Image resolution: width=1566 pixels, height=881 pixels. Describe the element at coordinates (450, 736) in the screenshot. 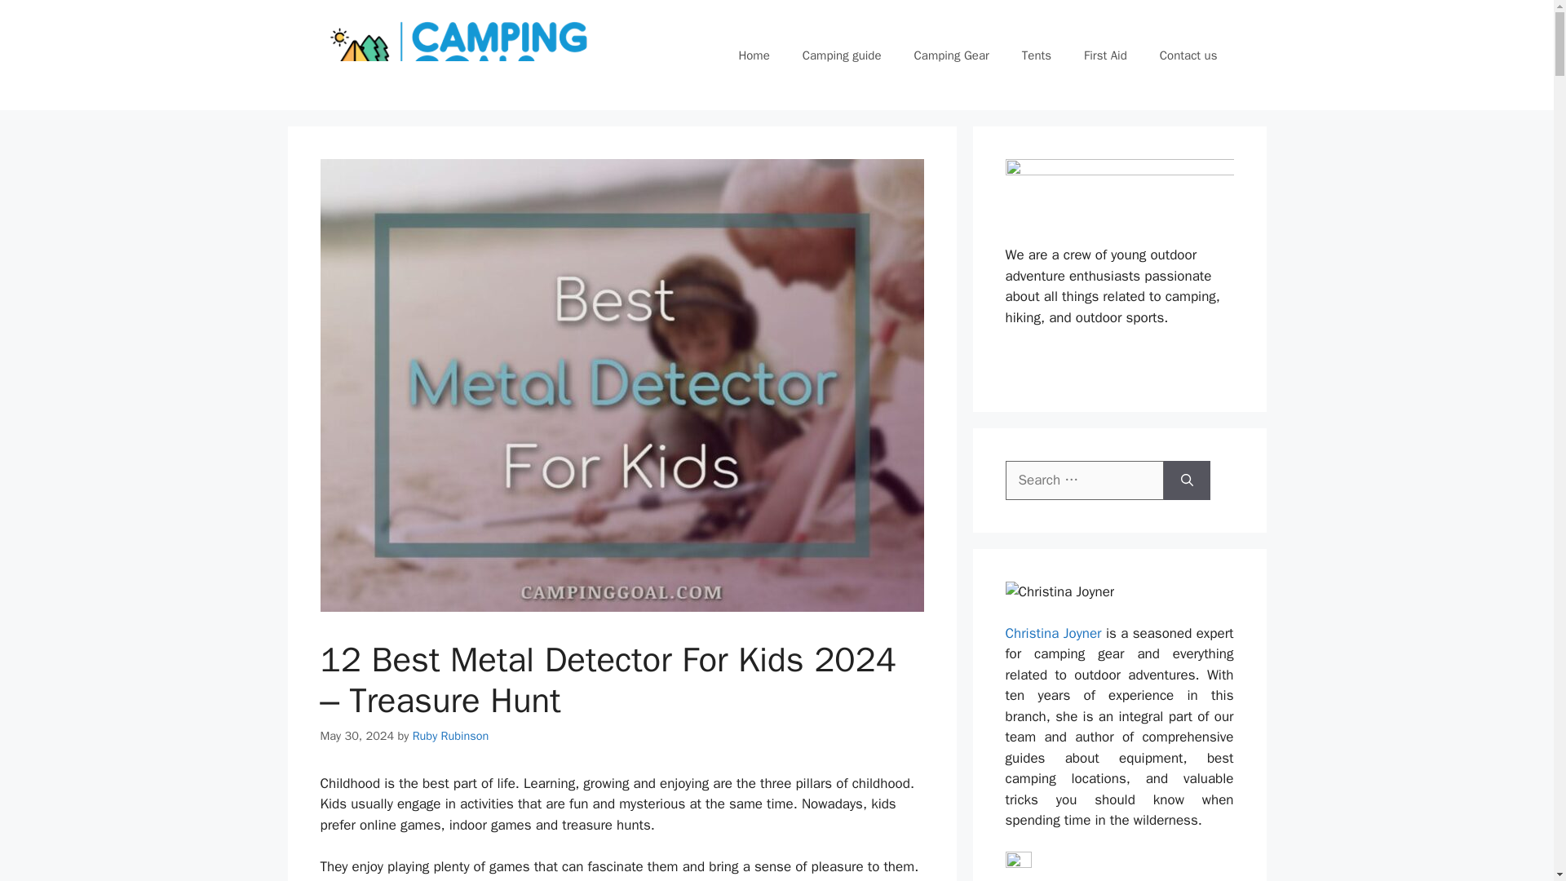

I see `View all posts by Ruby Rubinson` at that location.